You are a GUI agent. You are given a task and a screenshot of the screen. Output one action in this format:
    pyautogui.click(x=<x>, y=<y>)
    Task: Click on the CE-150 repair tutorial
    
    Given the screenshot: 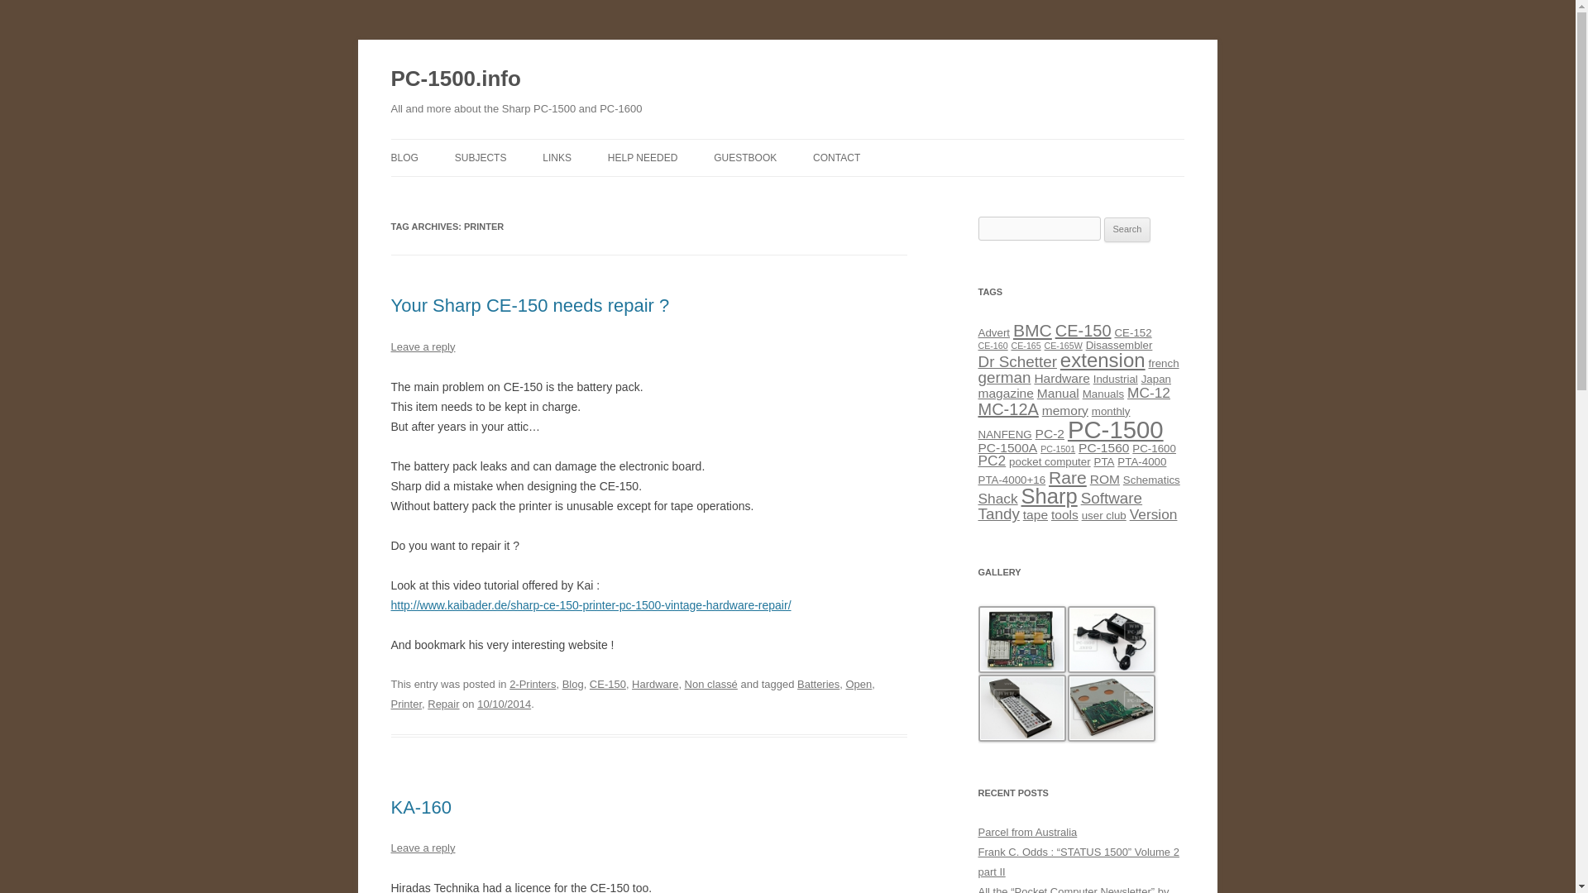 What is the action you would take?
    pyautogui.click(x=591, y=604)
    